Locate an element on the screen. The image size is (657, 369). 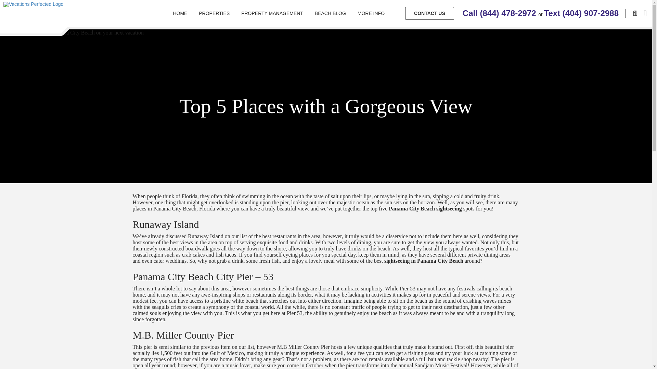
PROPERTY MANAGEMENT is located at coordinates (272, 13).